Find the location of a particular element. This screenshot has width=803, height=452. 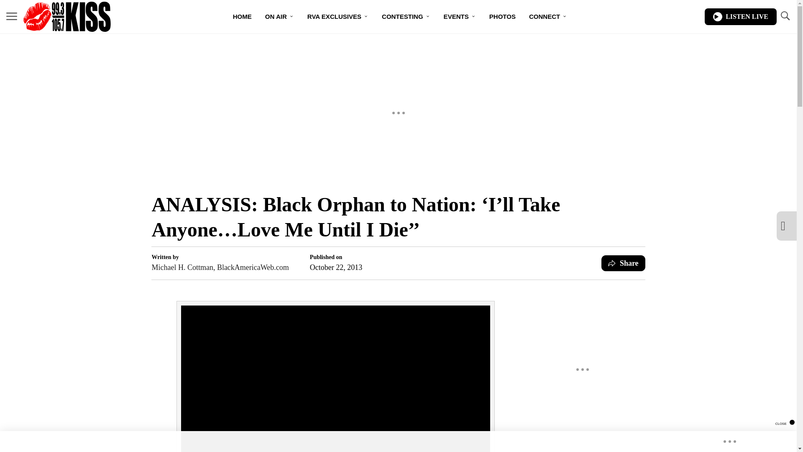

MENU is located at coordinates (12, 16).